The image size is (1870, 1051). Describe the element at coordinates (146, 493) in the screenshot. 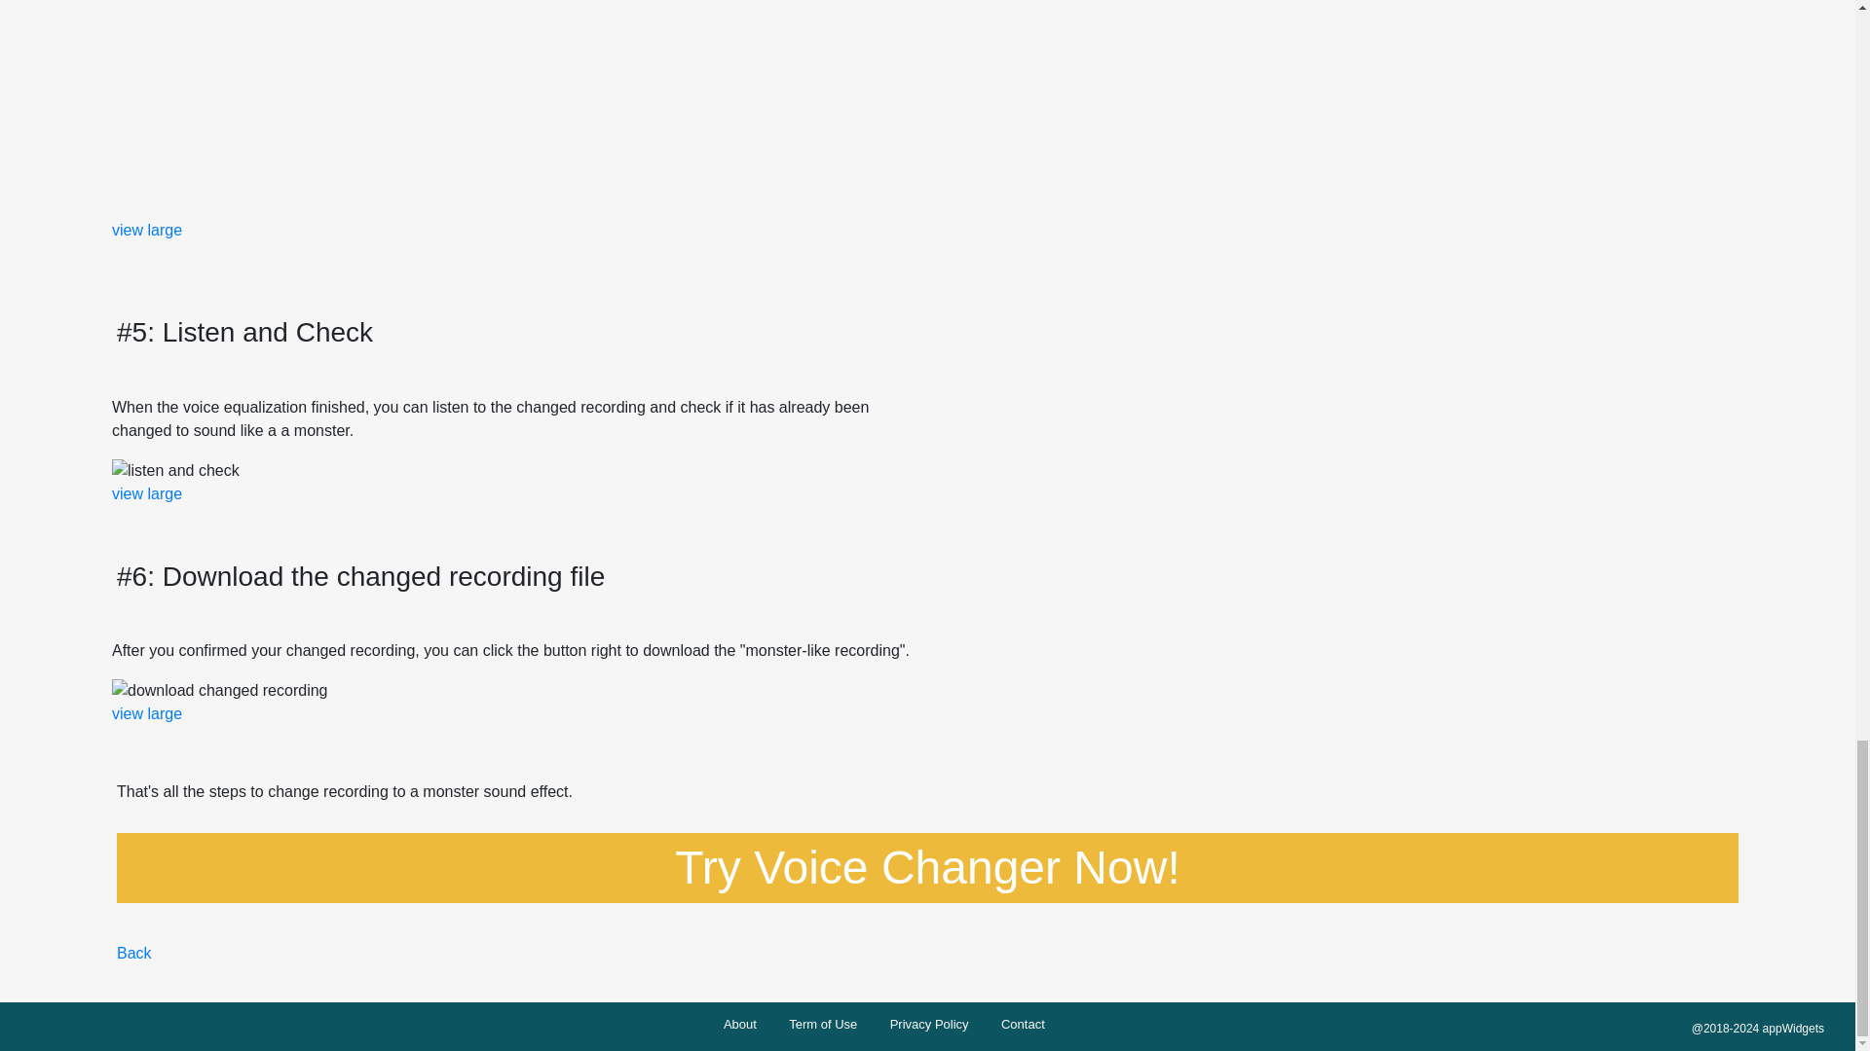

I see `view large` at that location.